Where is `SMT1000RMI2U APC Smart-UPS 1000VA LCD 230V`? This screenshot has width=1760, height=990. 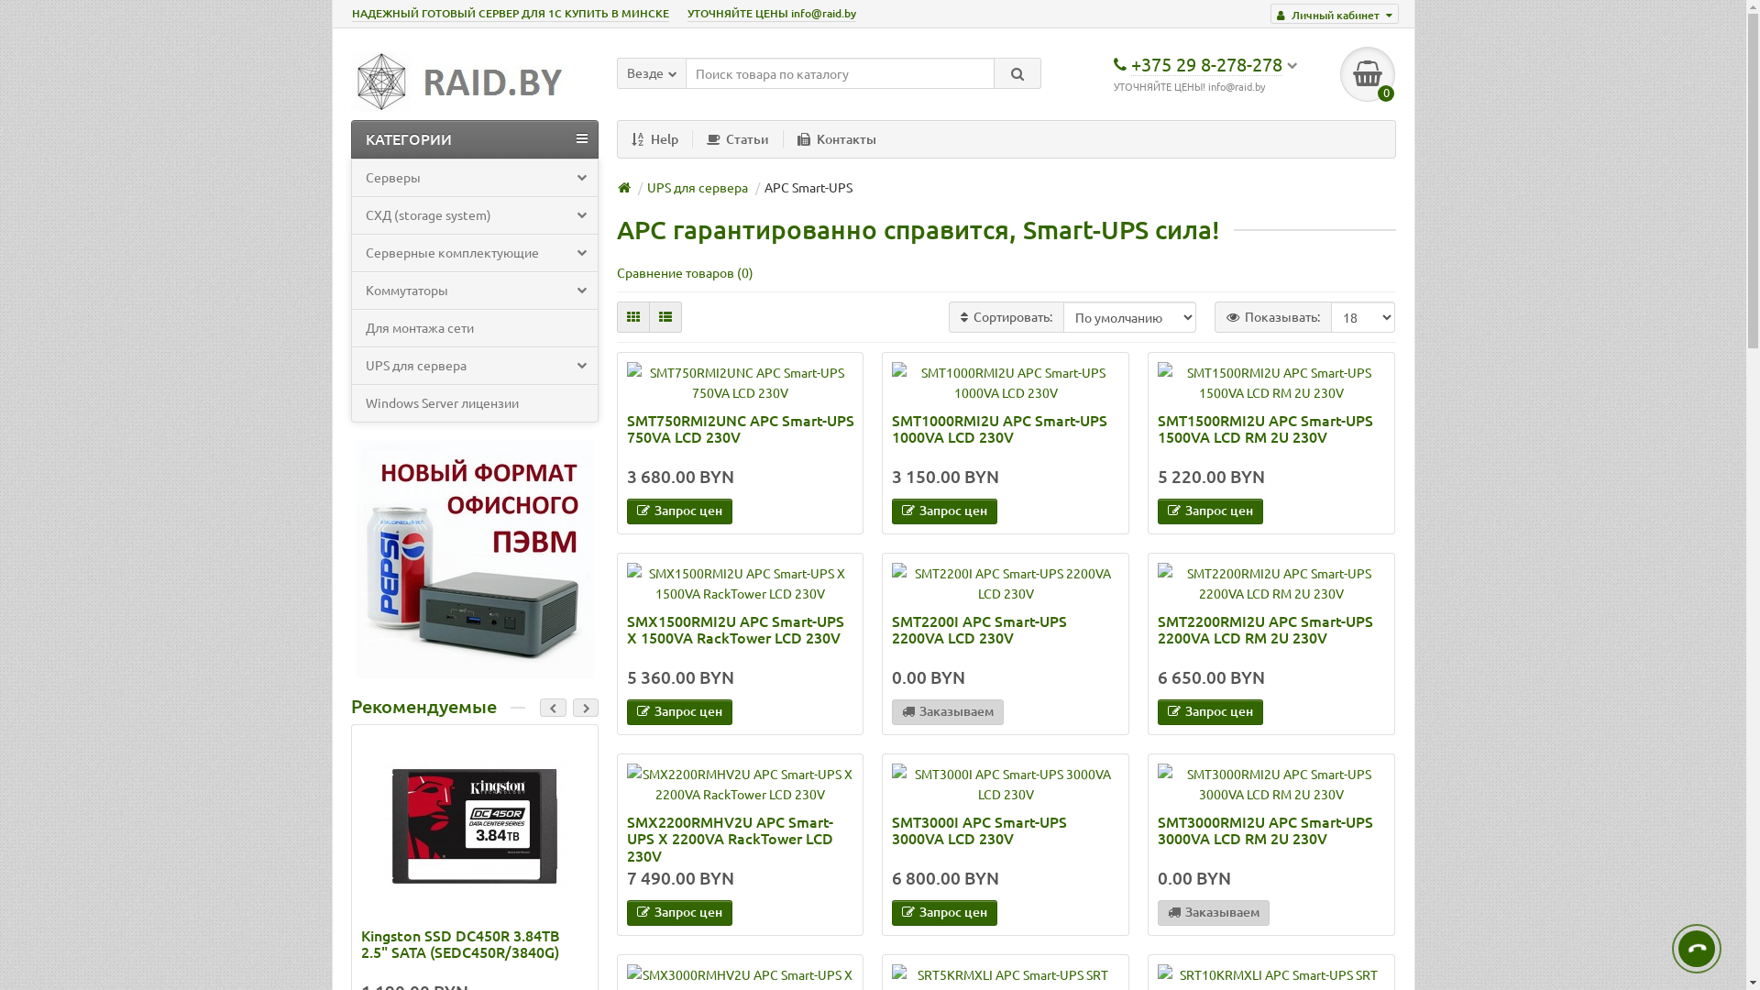 SMT1000RMI2U APC Smart-UPS 1000VA LCD 230V is located at coordinates (1005, 382).